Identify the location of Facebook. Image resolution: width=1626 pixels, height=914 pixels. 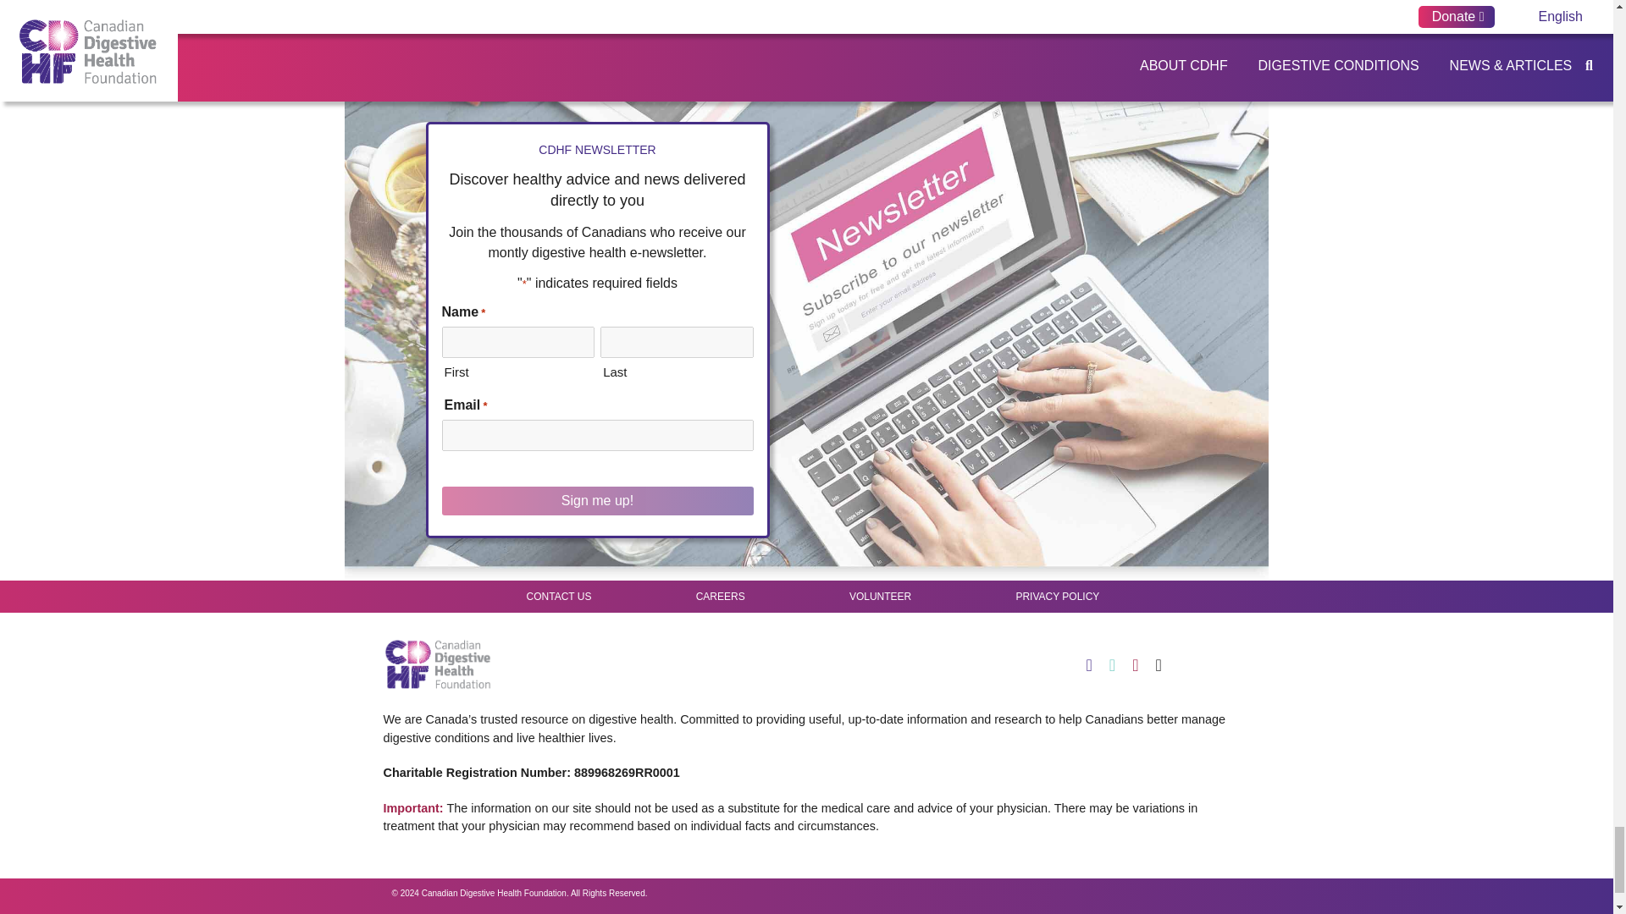
(1084, 665).